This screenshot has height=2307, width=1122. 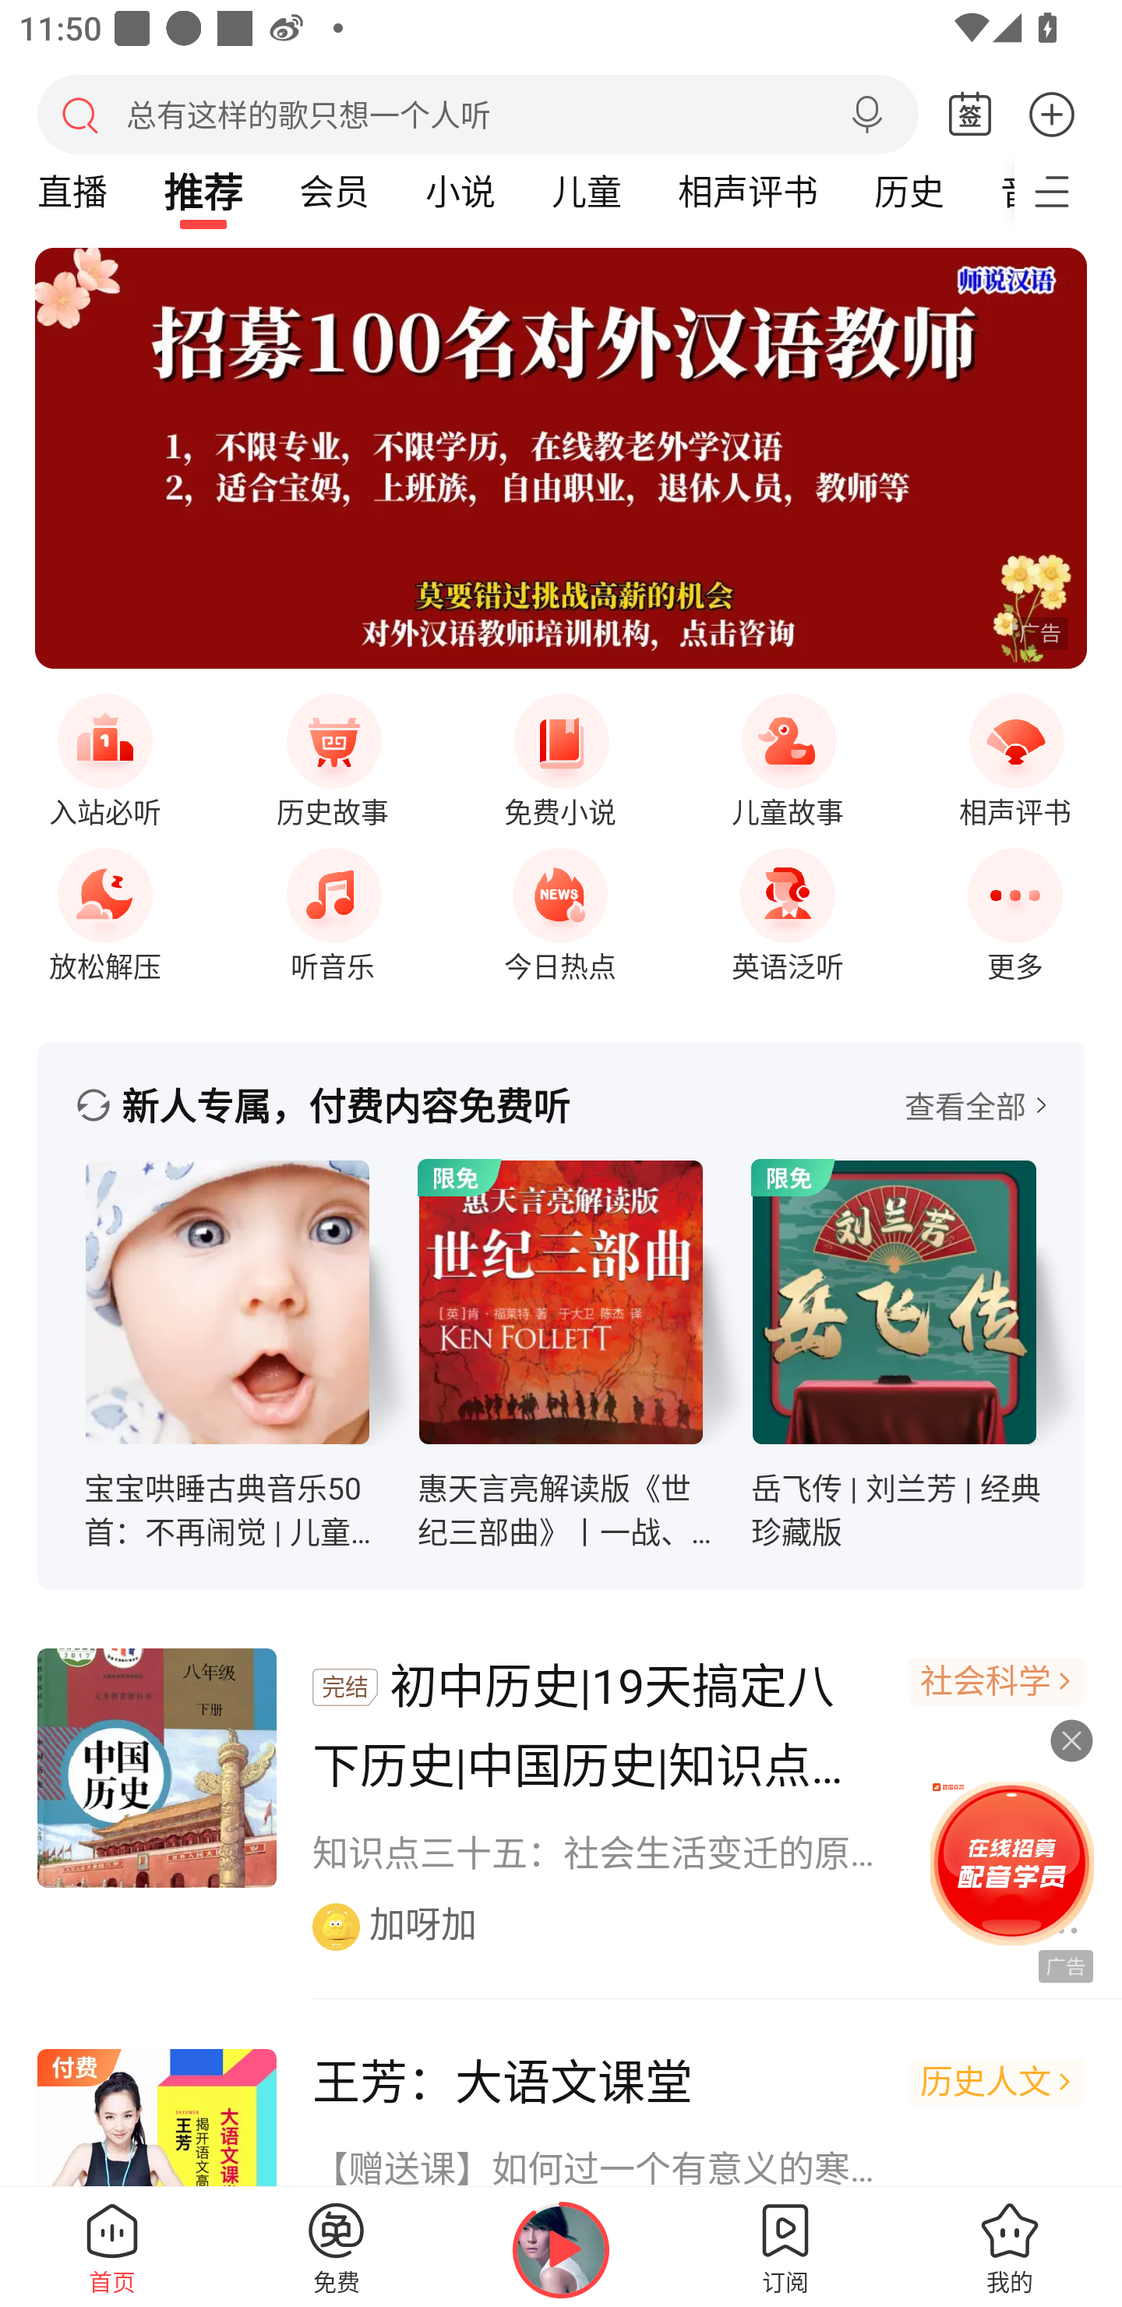 What do you see at coordinates (1014, 756) in the screenshot?
I see `相声评书` at bounding box center [1014, 756].